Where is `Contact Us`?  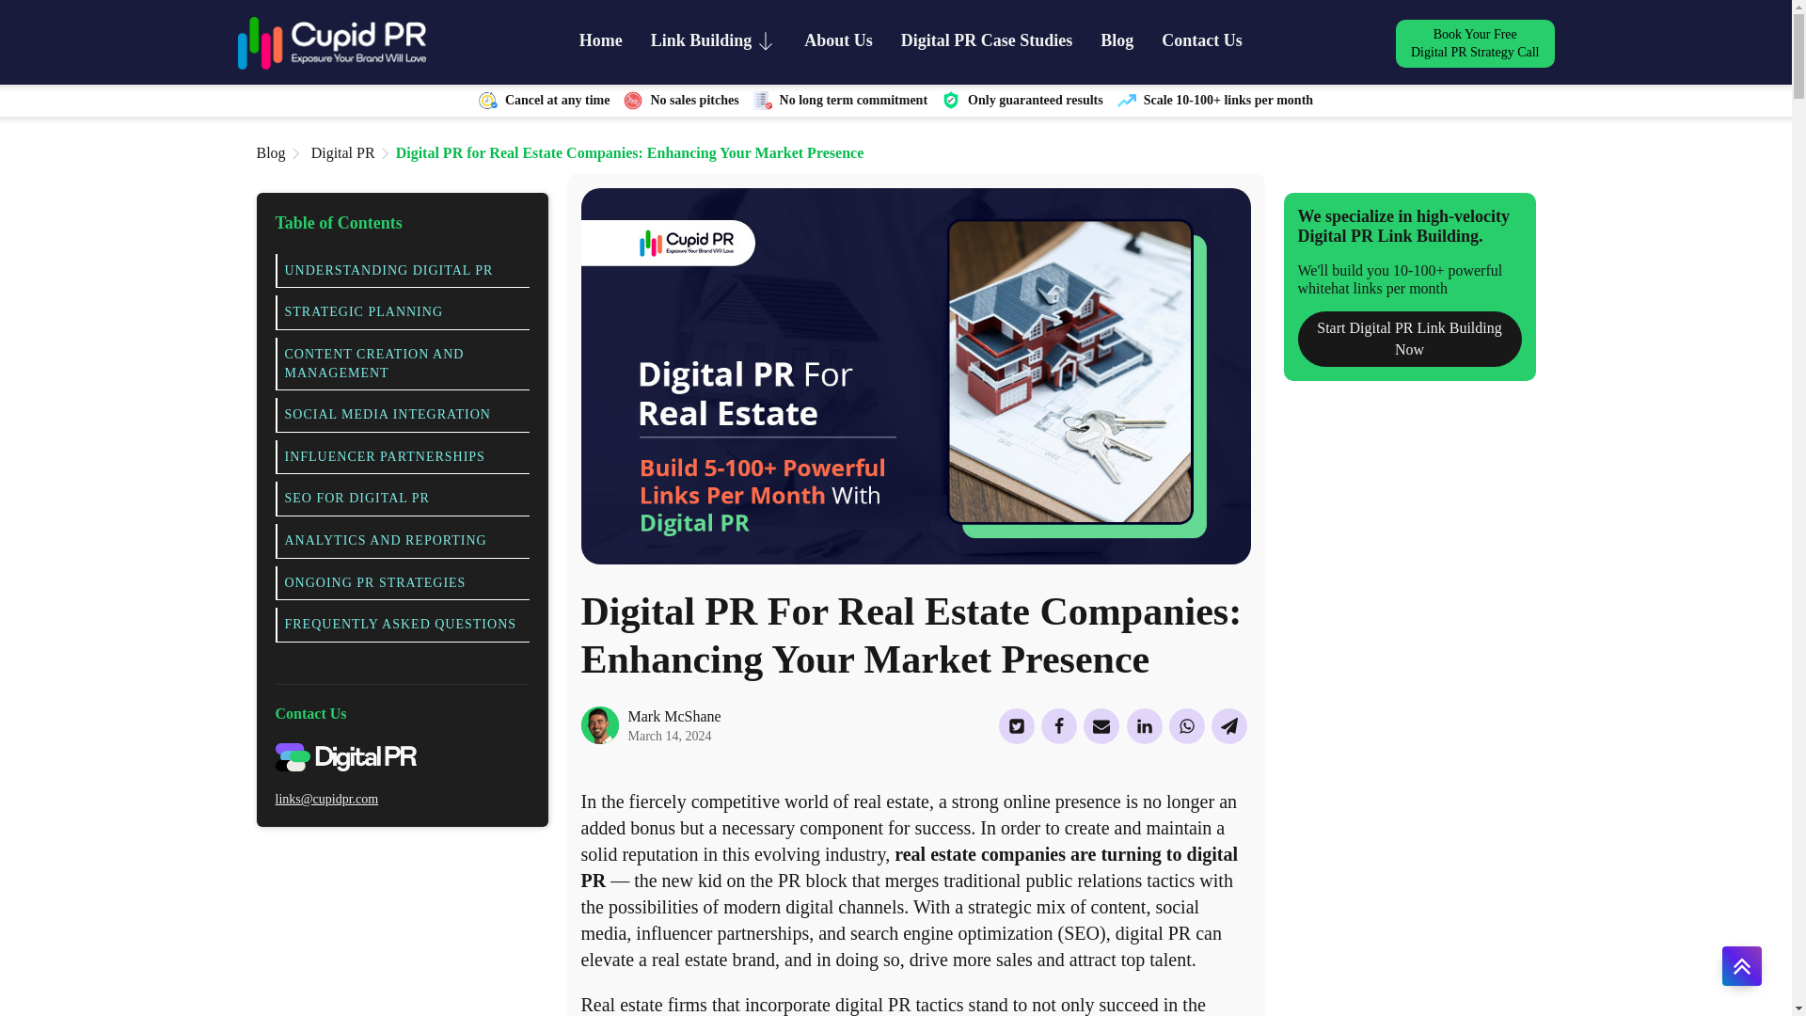 Contact Us is located at coordinates (342, 152).